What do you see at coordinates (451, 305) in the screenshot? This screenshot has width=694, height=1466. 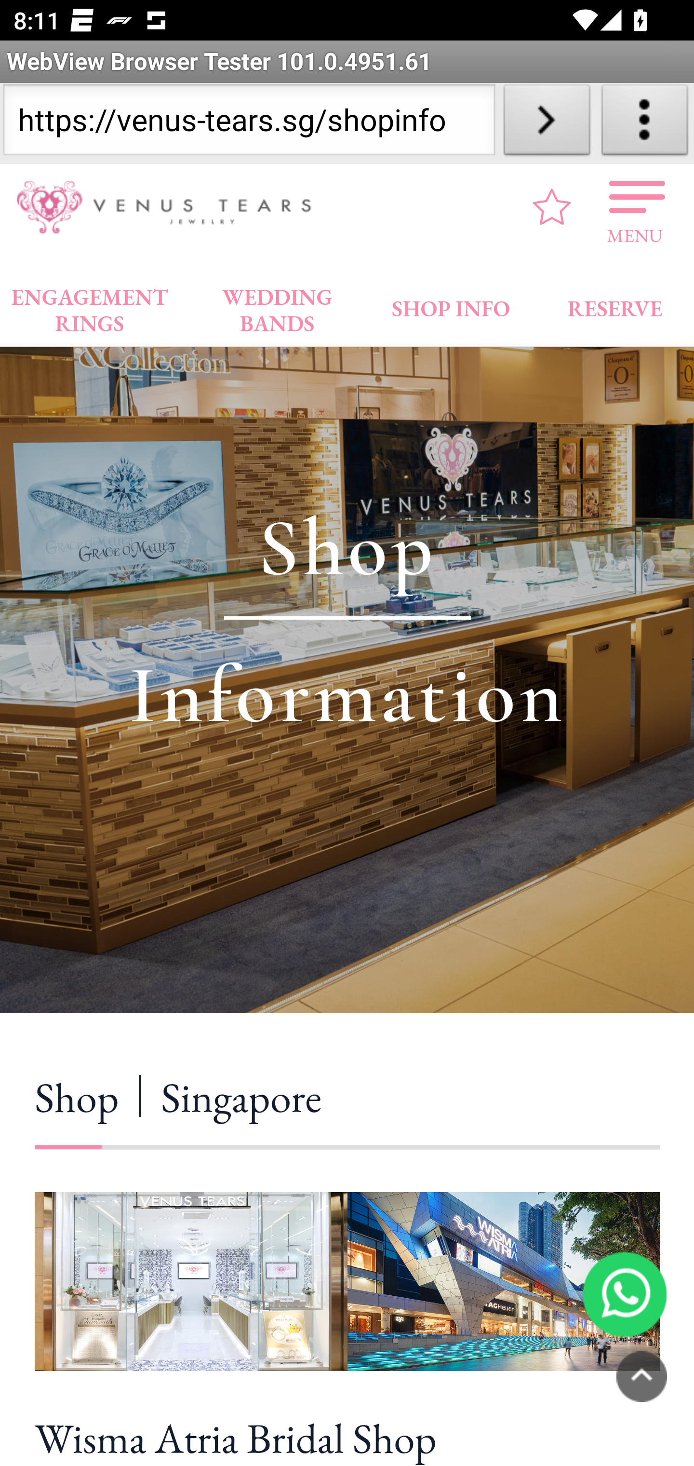 I see `SHOP INFO` at bounding box center [451, 305].